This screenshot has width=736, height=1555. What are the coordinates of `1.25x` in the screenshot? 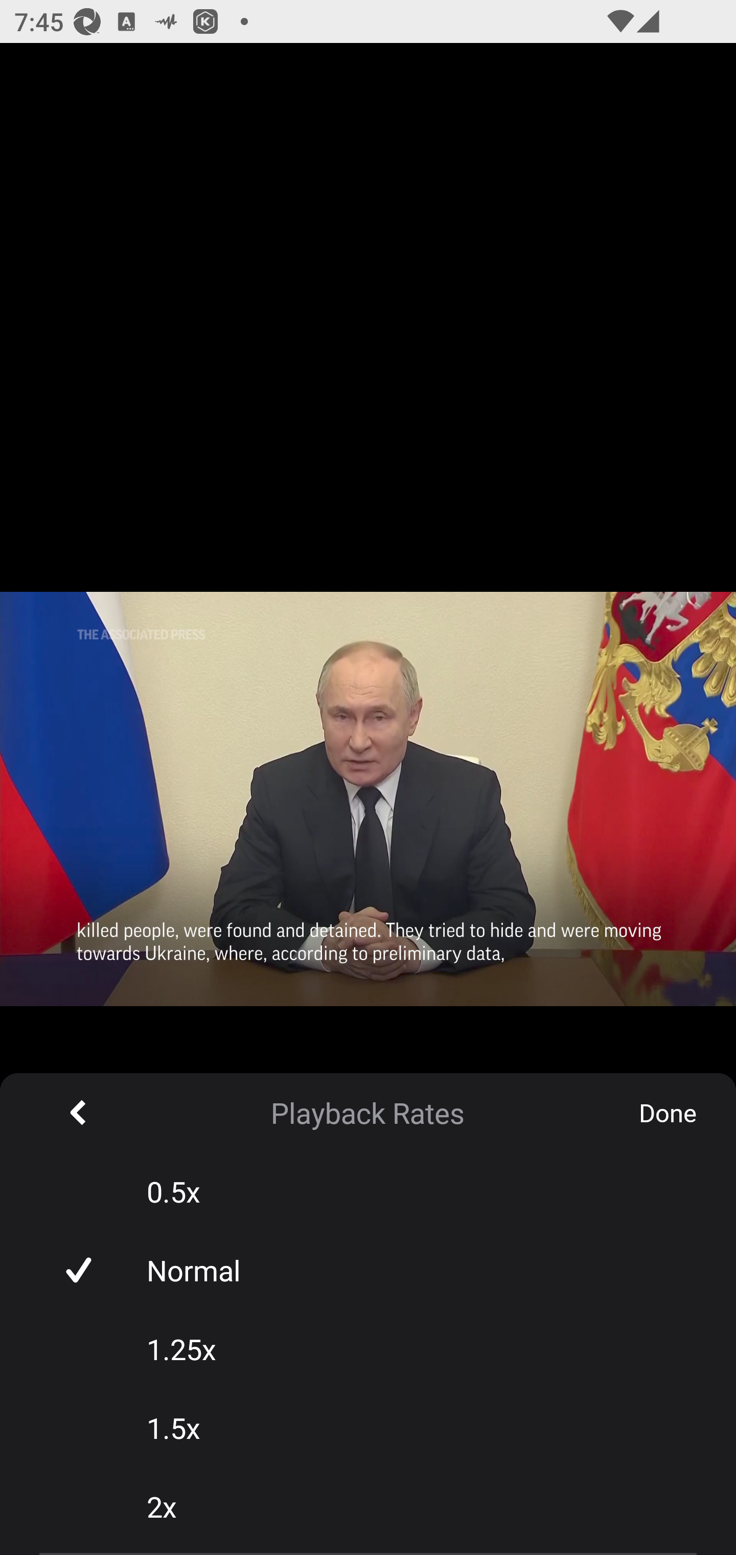 It's located at (368, 1348).